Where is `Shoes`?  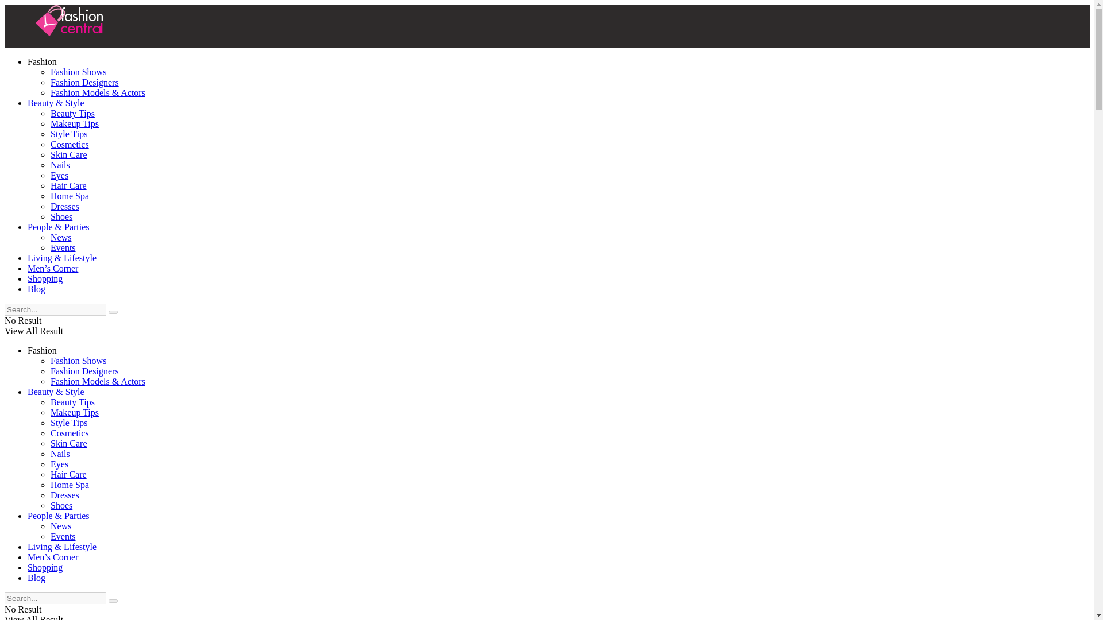 Shoes is located at coordinates (61, 216).